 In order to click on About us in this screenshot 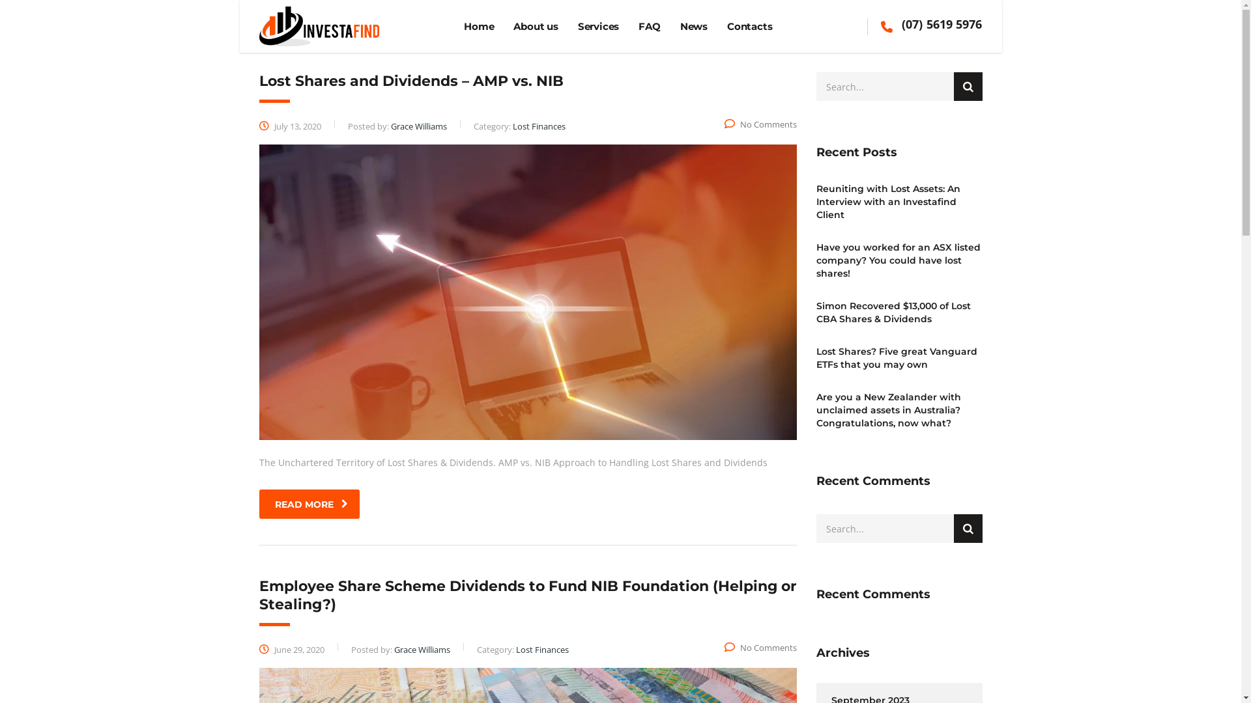, I will do `click(536, 27)`.